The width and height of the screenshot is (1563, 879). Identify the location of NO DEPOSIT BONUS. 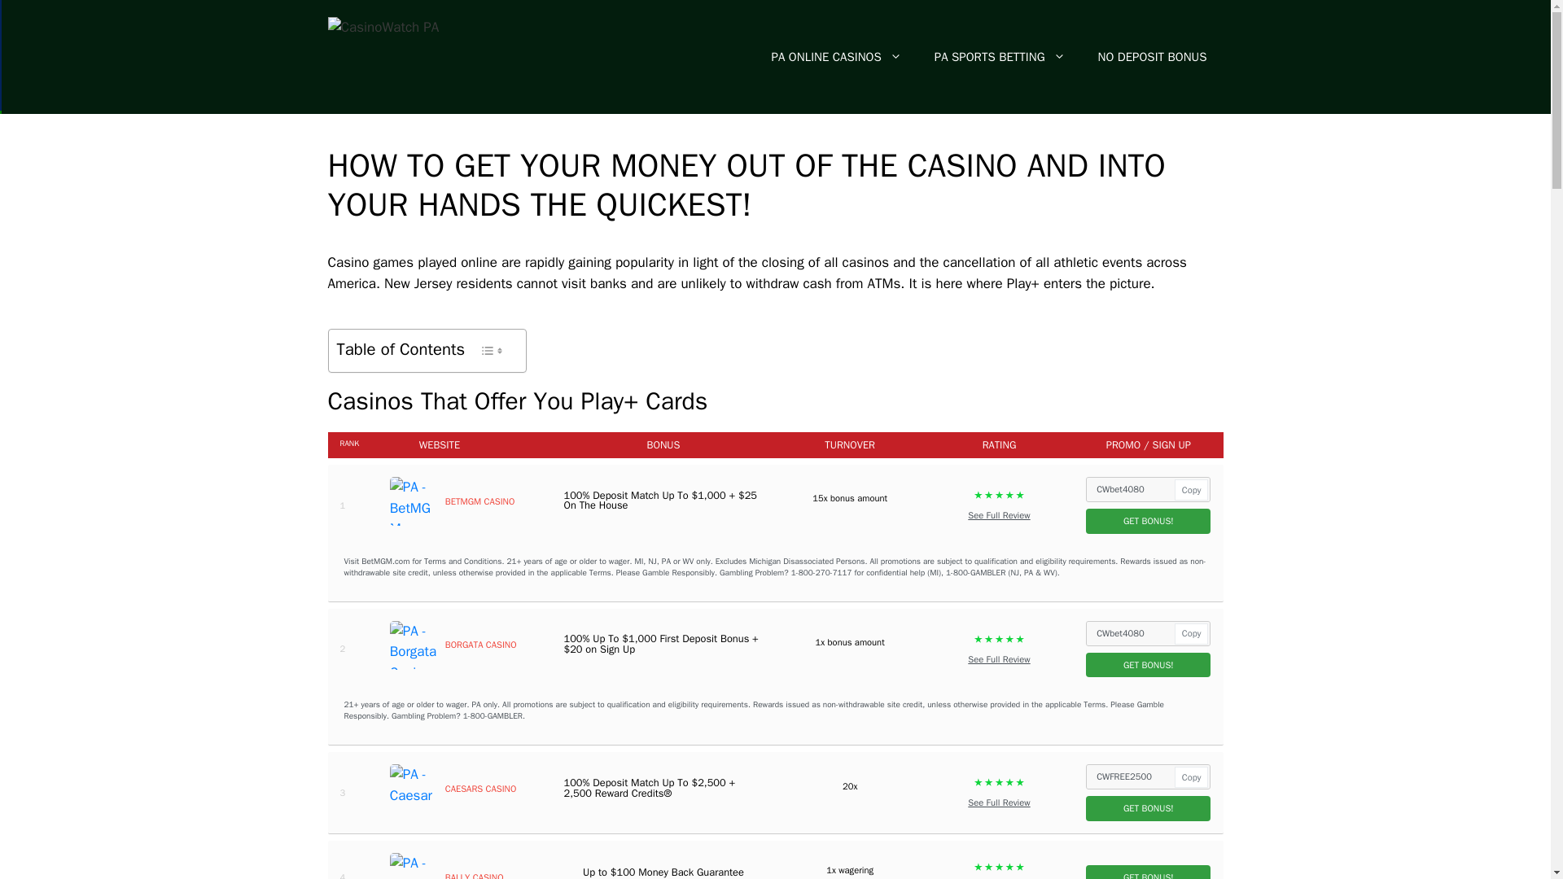
(1153, 57).